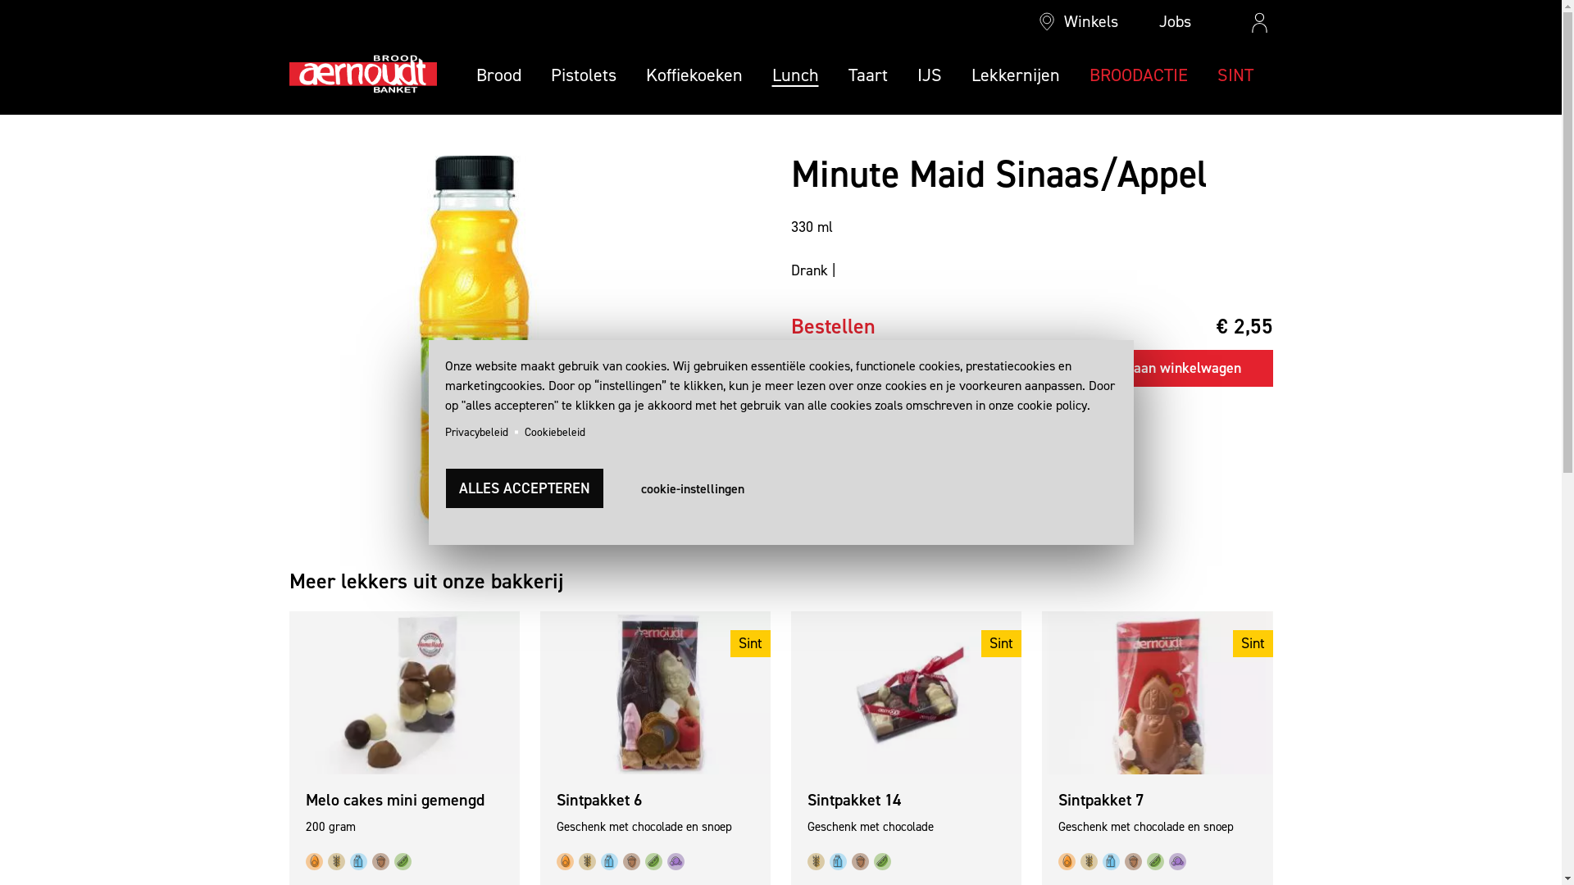 Image resolution: width=1574 pixels, height=885 pixels. What do you see at coordinates (929, 75) in the screenshot?
I see `IJS` at bounding box center [929, 75].